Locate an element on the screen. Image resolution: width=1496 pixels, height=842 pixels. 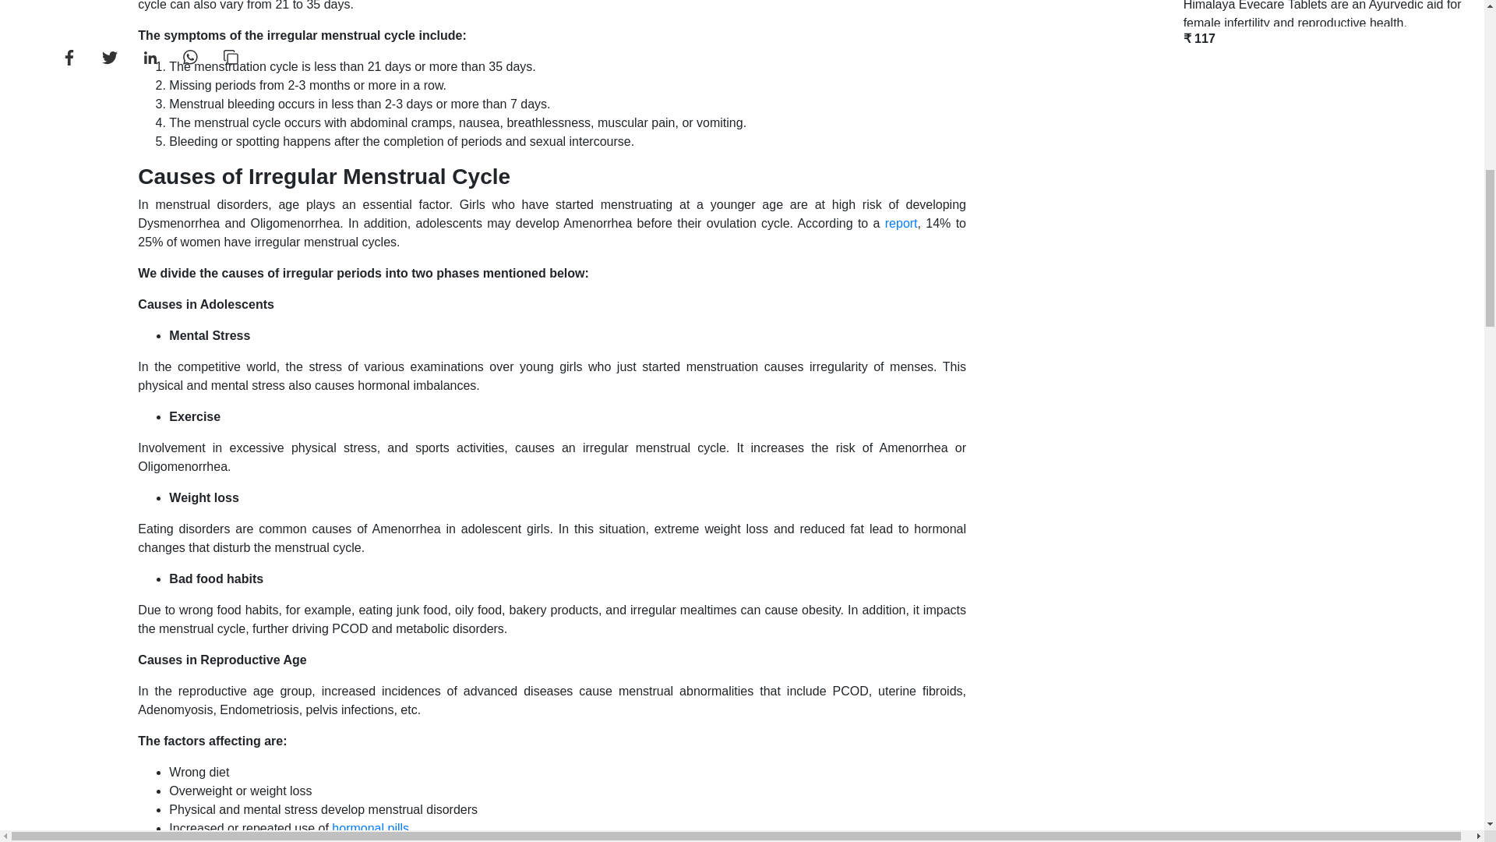
hormonal pills is located at coordinates (370, 828).